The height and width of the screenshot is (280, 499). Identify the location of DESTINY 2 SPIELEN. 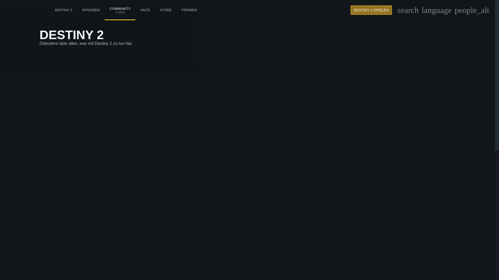
(371, 10).